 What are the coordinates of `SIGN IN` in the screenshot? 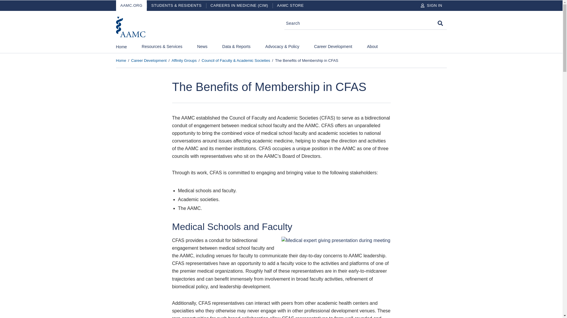 It's located at (431, 5).